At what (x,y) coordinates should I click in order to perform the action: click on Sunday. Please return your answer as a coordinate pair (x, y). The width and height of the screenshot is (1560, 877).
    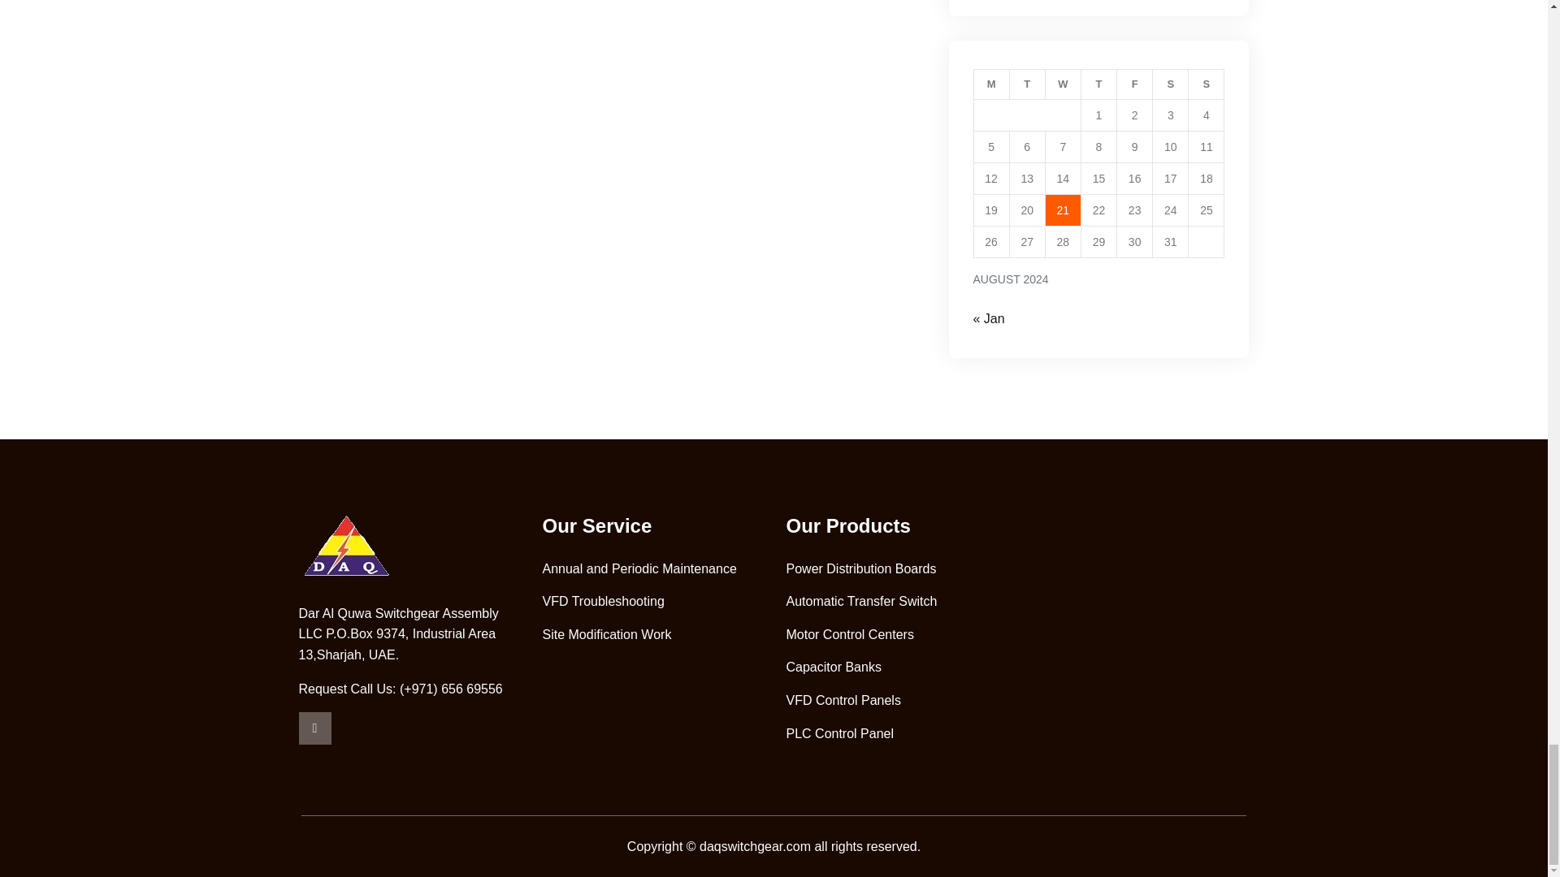
    Looking at the image, I should click on (1207, 84).